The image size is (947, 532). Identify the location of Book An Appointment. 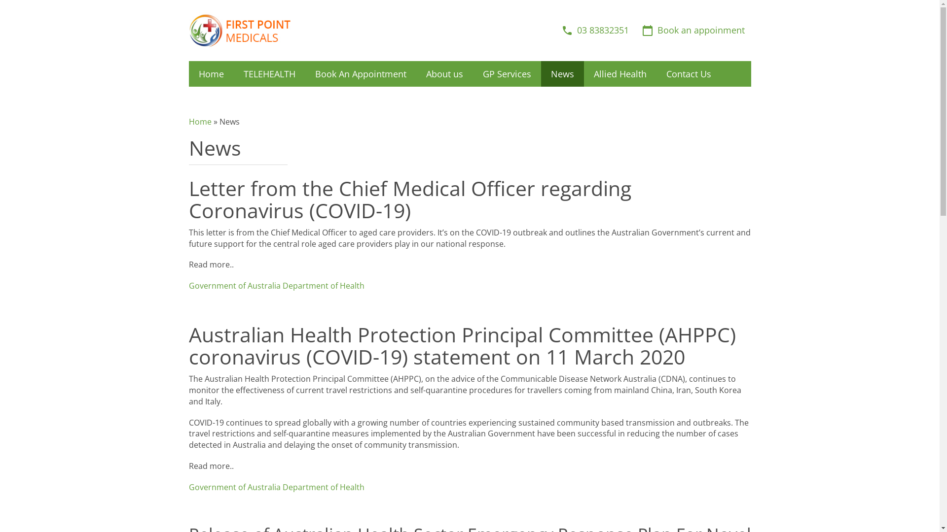
(360, 74).